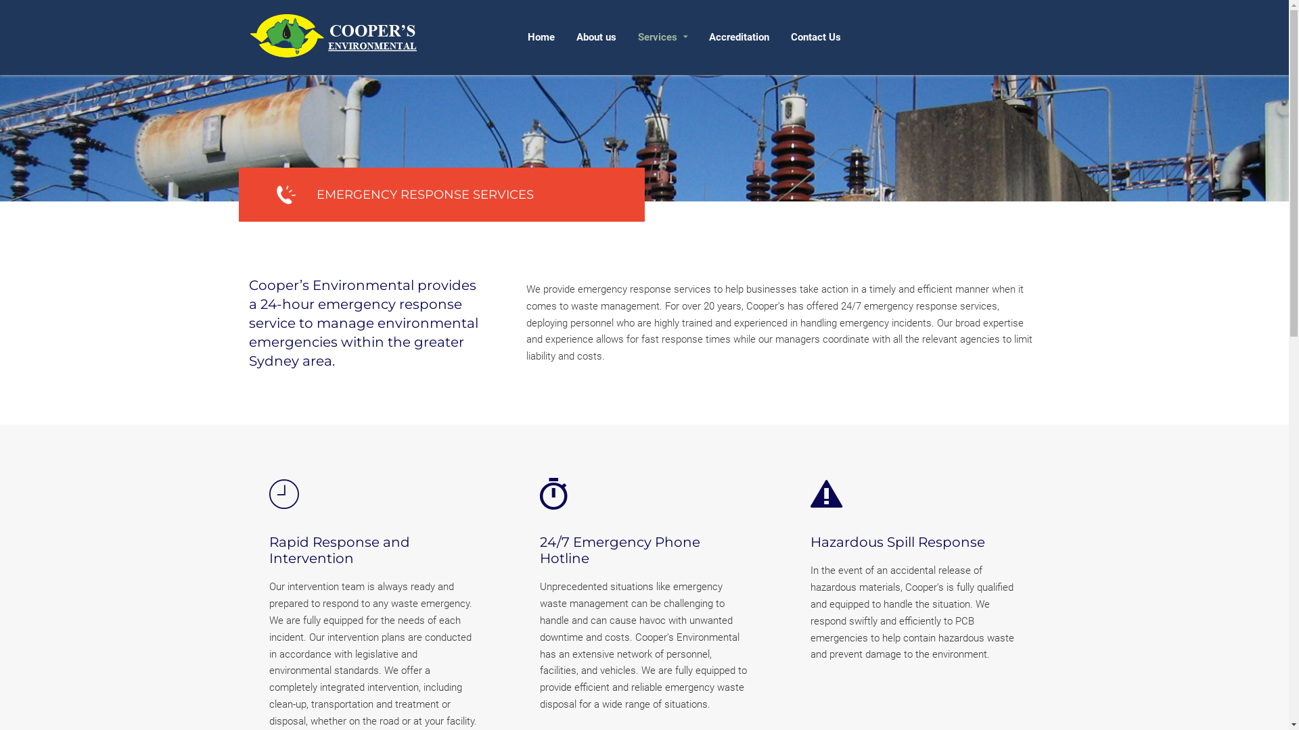  What do you see at coordinates (597, 38) in the screenshot?
I see `About us` at bounding box center [597, 38].